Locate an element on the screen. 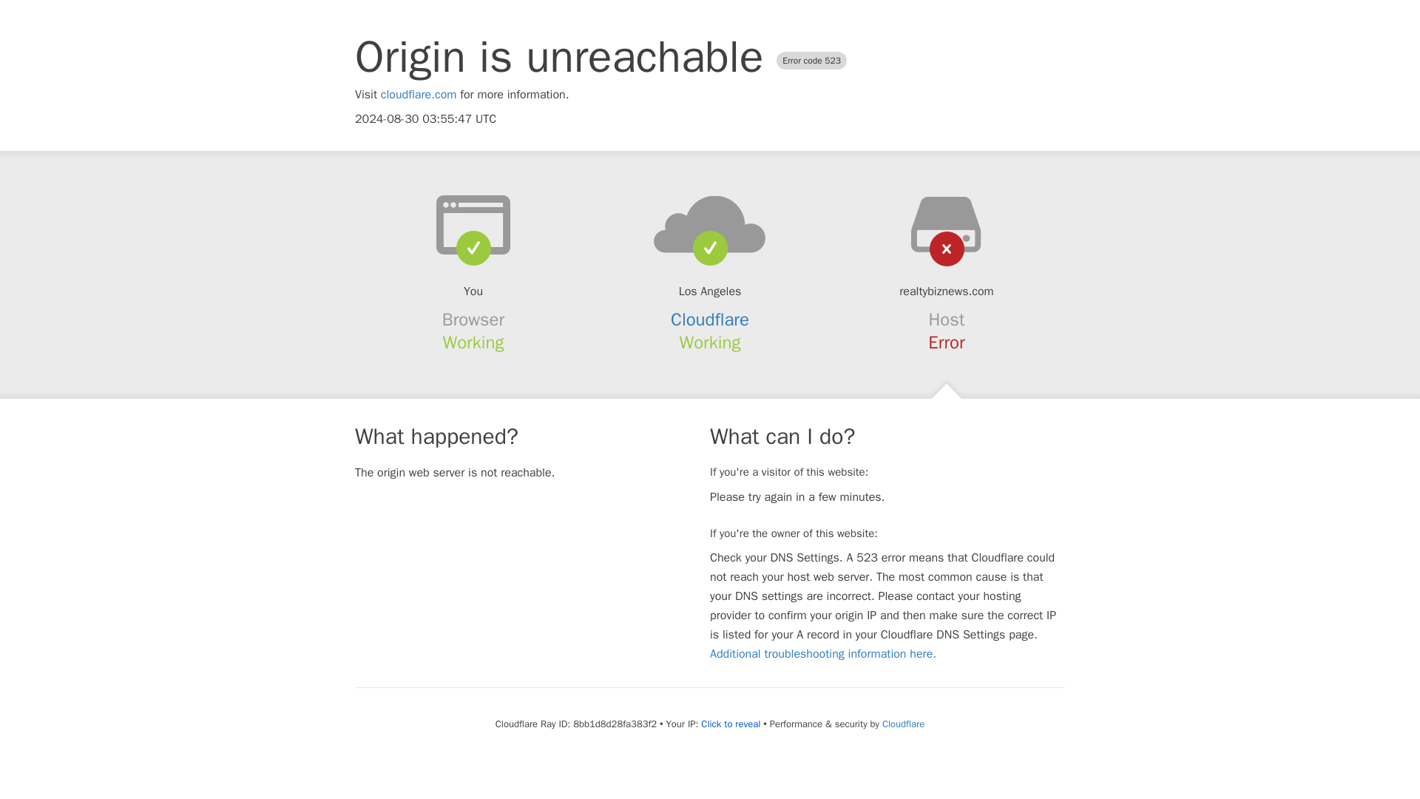 This screenshot has height=799, width=1420. Additional troubleshooting information here. is located at coordinates (822, 654).